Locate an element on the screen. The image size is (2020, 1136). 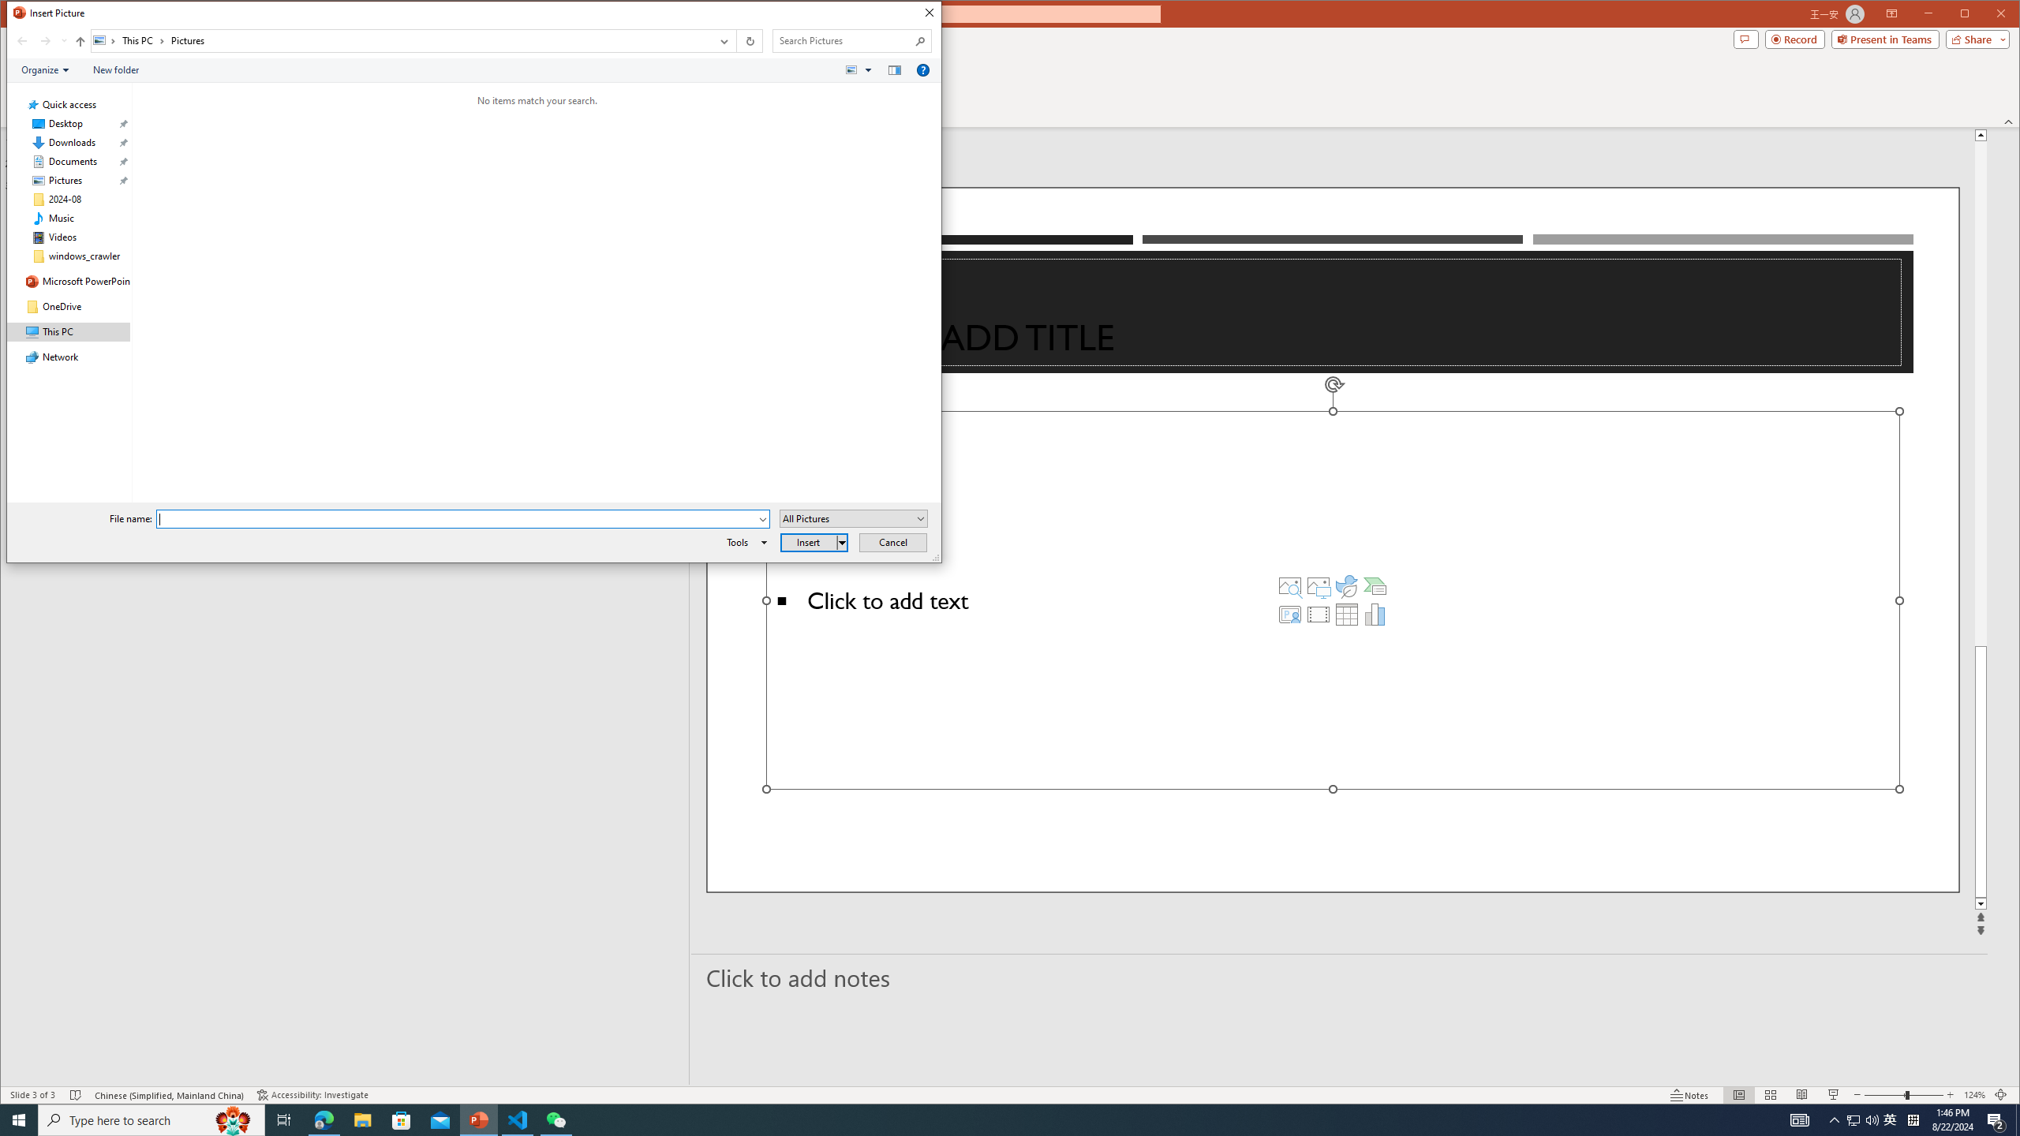
PowerPoint - 1 running window is located at coordinates (480, 1120).